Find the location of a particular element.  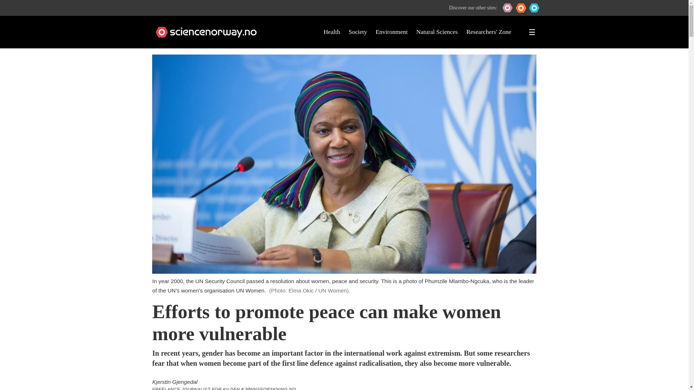

Environment is located at coordinates (391, 32).